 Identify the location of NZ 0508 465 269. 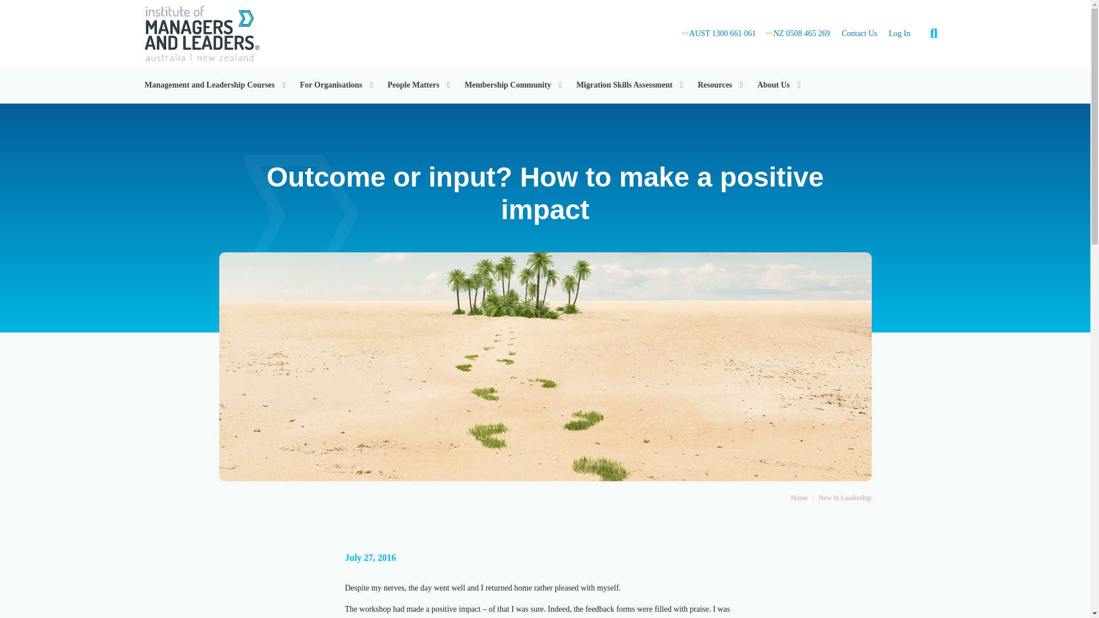
(801, 33).